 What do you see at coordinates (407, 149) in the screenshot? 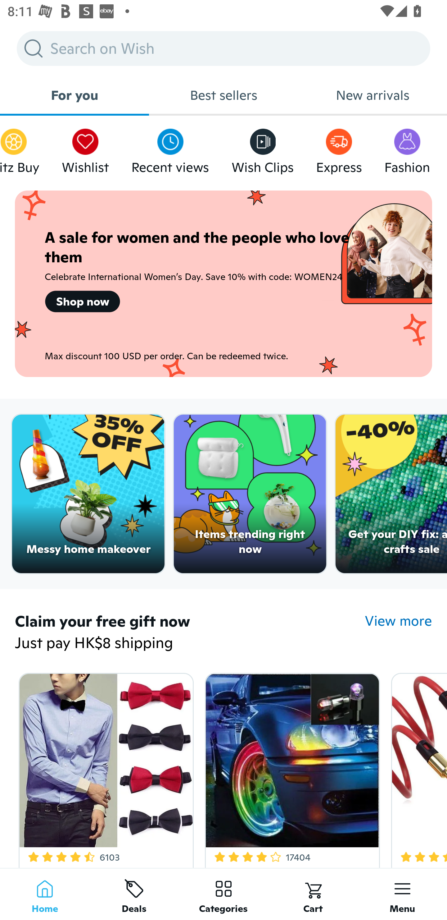
I see `Fashion` at bounding box center [407, 149].